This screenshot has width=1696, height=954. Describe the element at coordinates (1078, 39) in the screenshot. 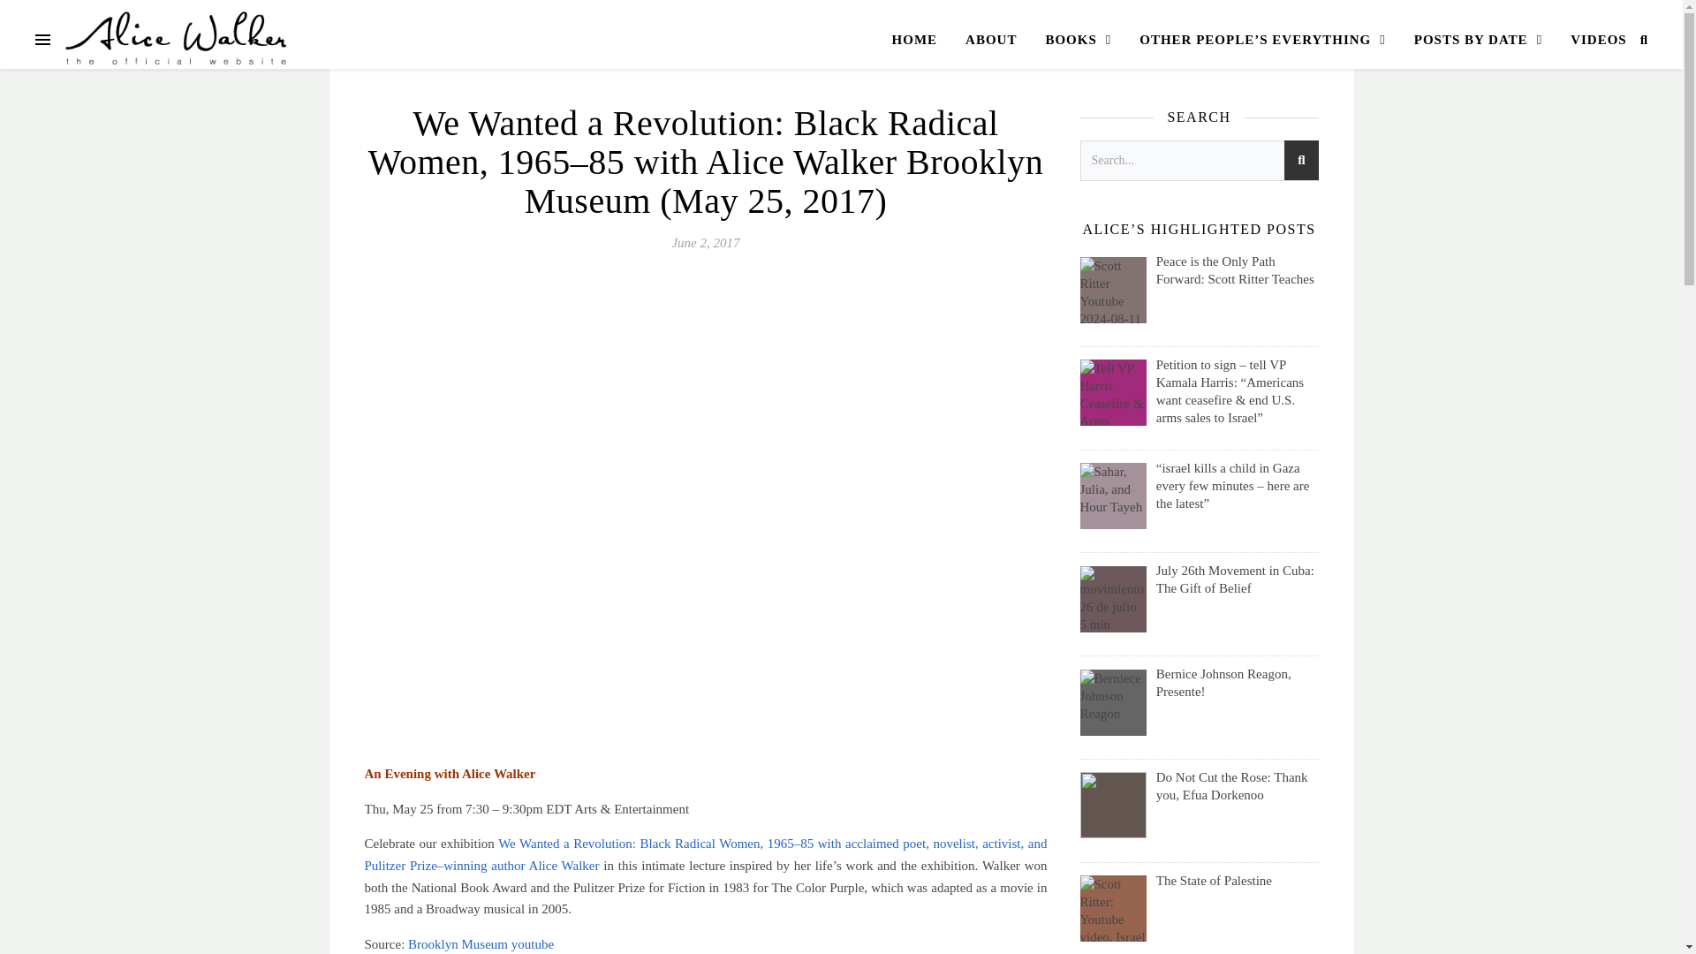

I see `Books` at that location.